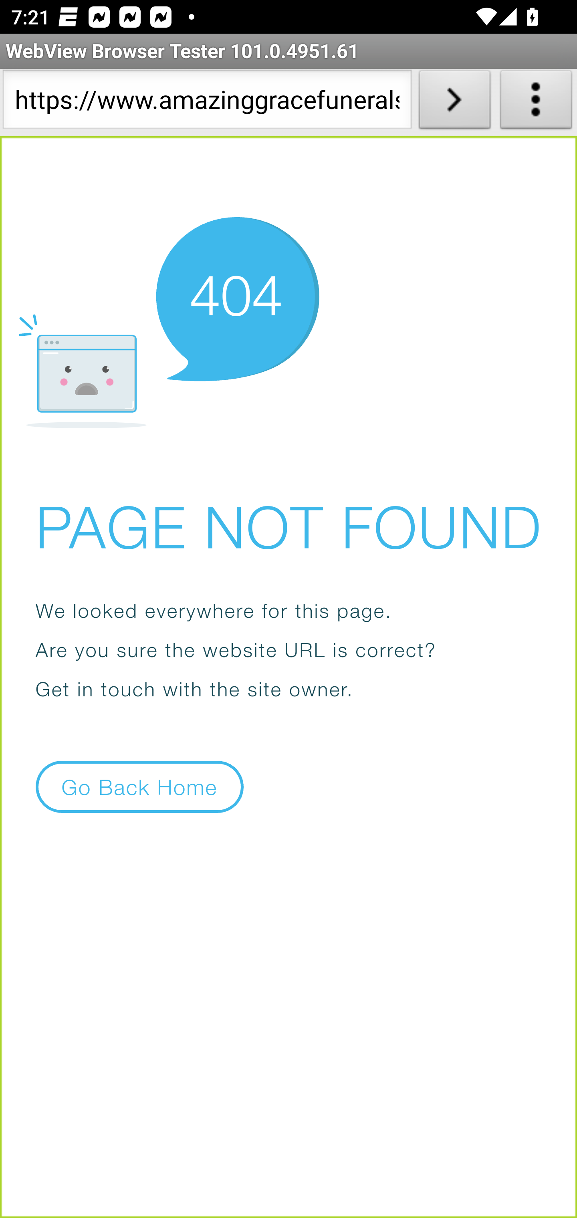 This screenshot has height=1218, width=577. Describe the element at coordinates (454, 103) in the screenshot. I see `Load URL` at that location.